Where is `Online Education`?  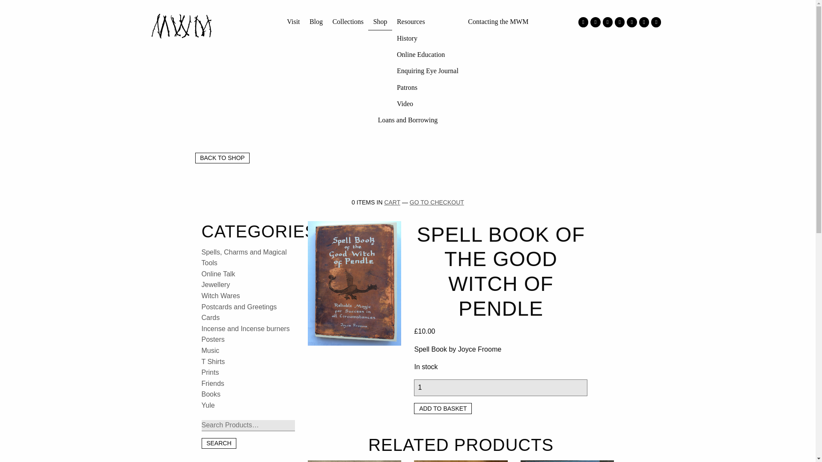
Online Education is located at coordinates (427, 55).